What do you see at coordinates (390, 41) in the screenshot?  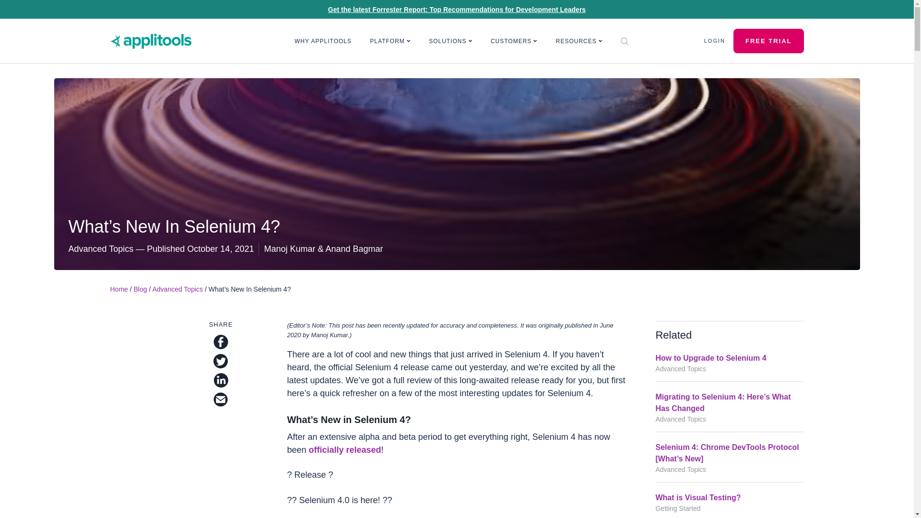 I see `PLATFORM` at bounding box center [390, 41].